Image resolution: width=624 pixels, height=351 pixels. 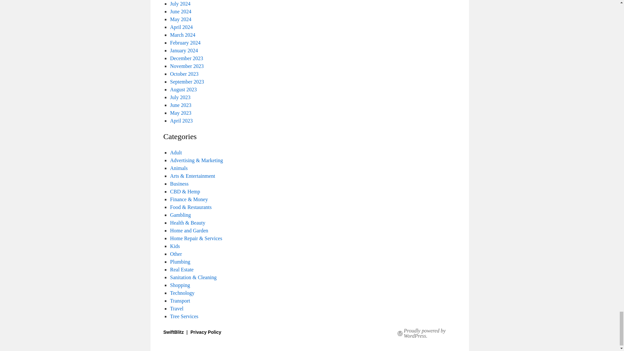 I want to click on August 2023, so click(x=183, y=89).